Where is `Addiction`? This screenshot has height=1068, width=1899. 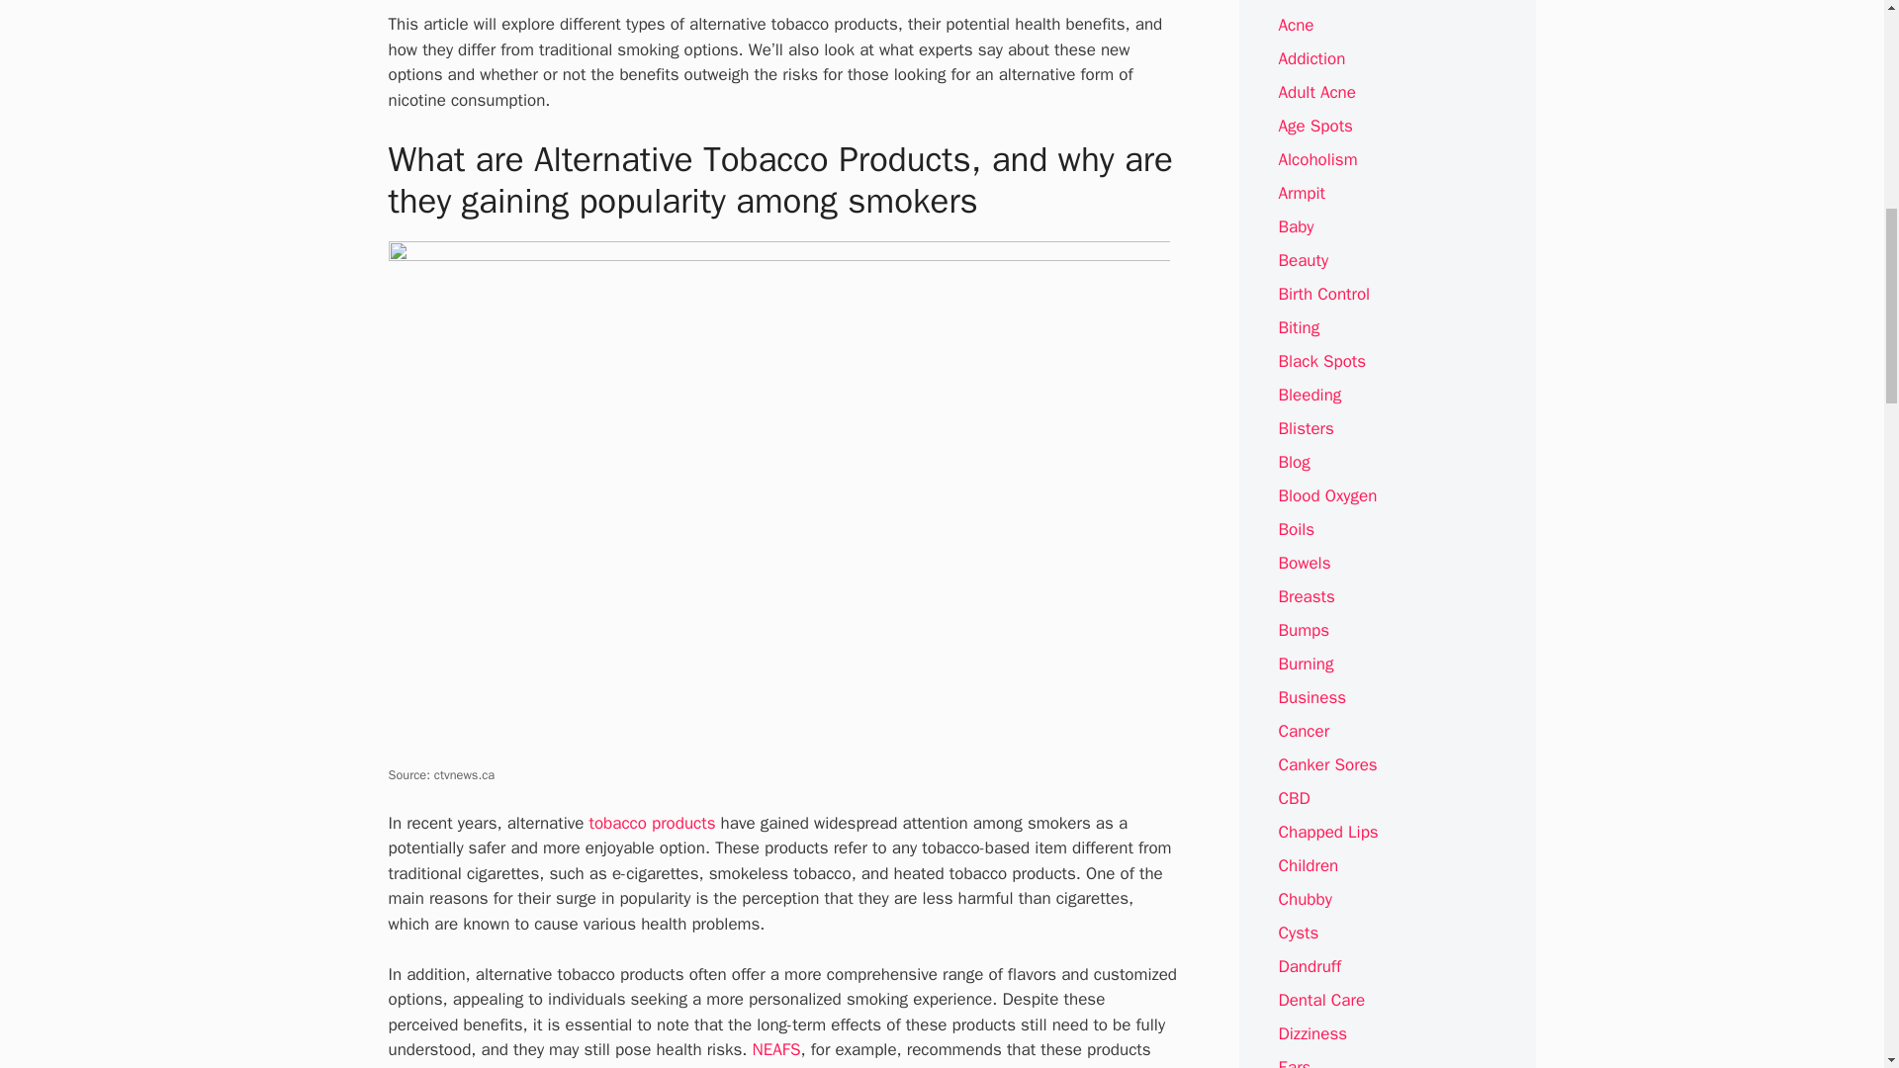
Addiction is located at coordinates (1311, 58).